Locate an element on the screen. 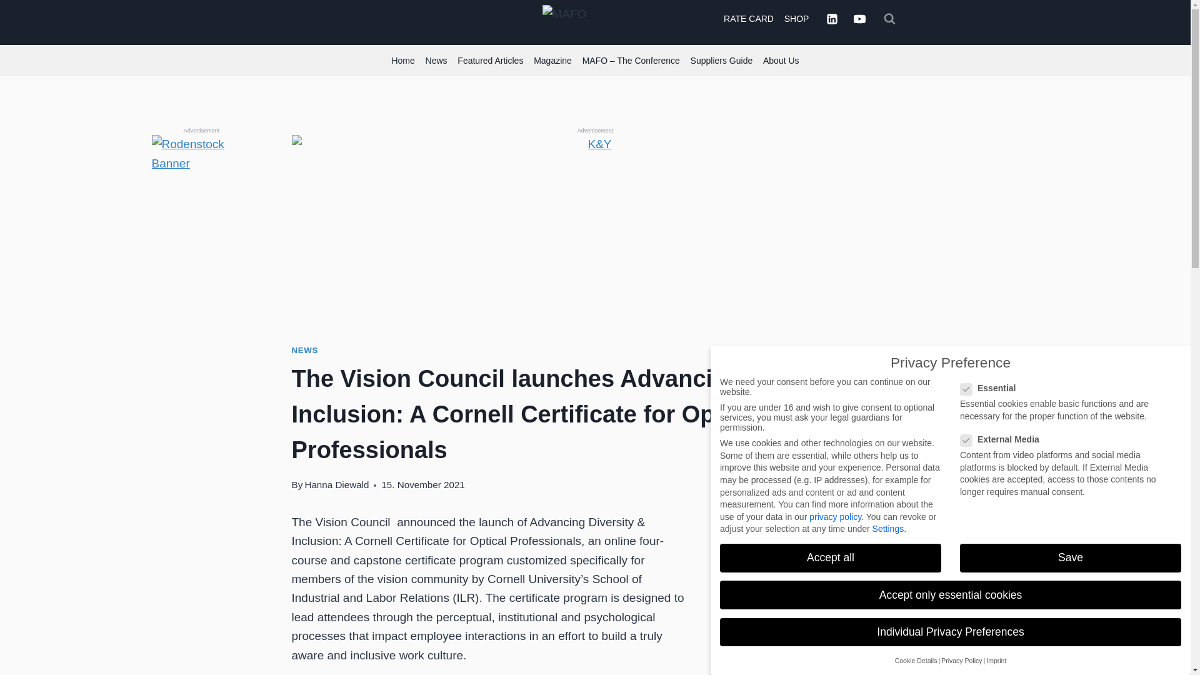 This screenshot has height=675, width=1200. About Us is located at coordinates (781, 61).